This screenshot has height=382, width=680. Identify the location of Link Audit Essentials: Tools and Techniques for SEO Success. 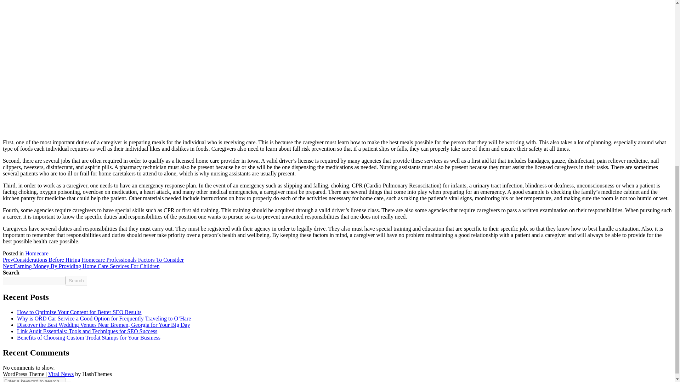
(87, 331).